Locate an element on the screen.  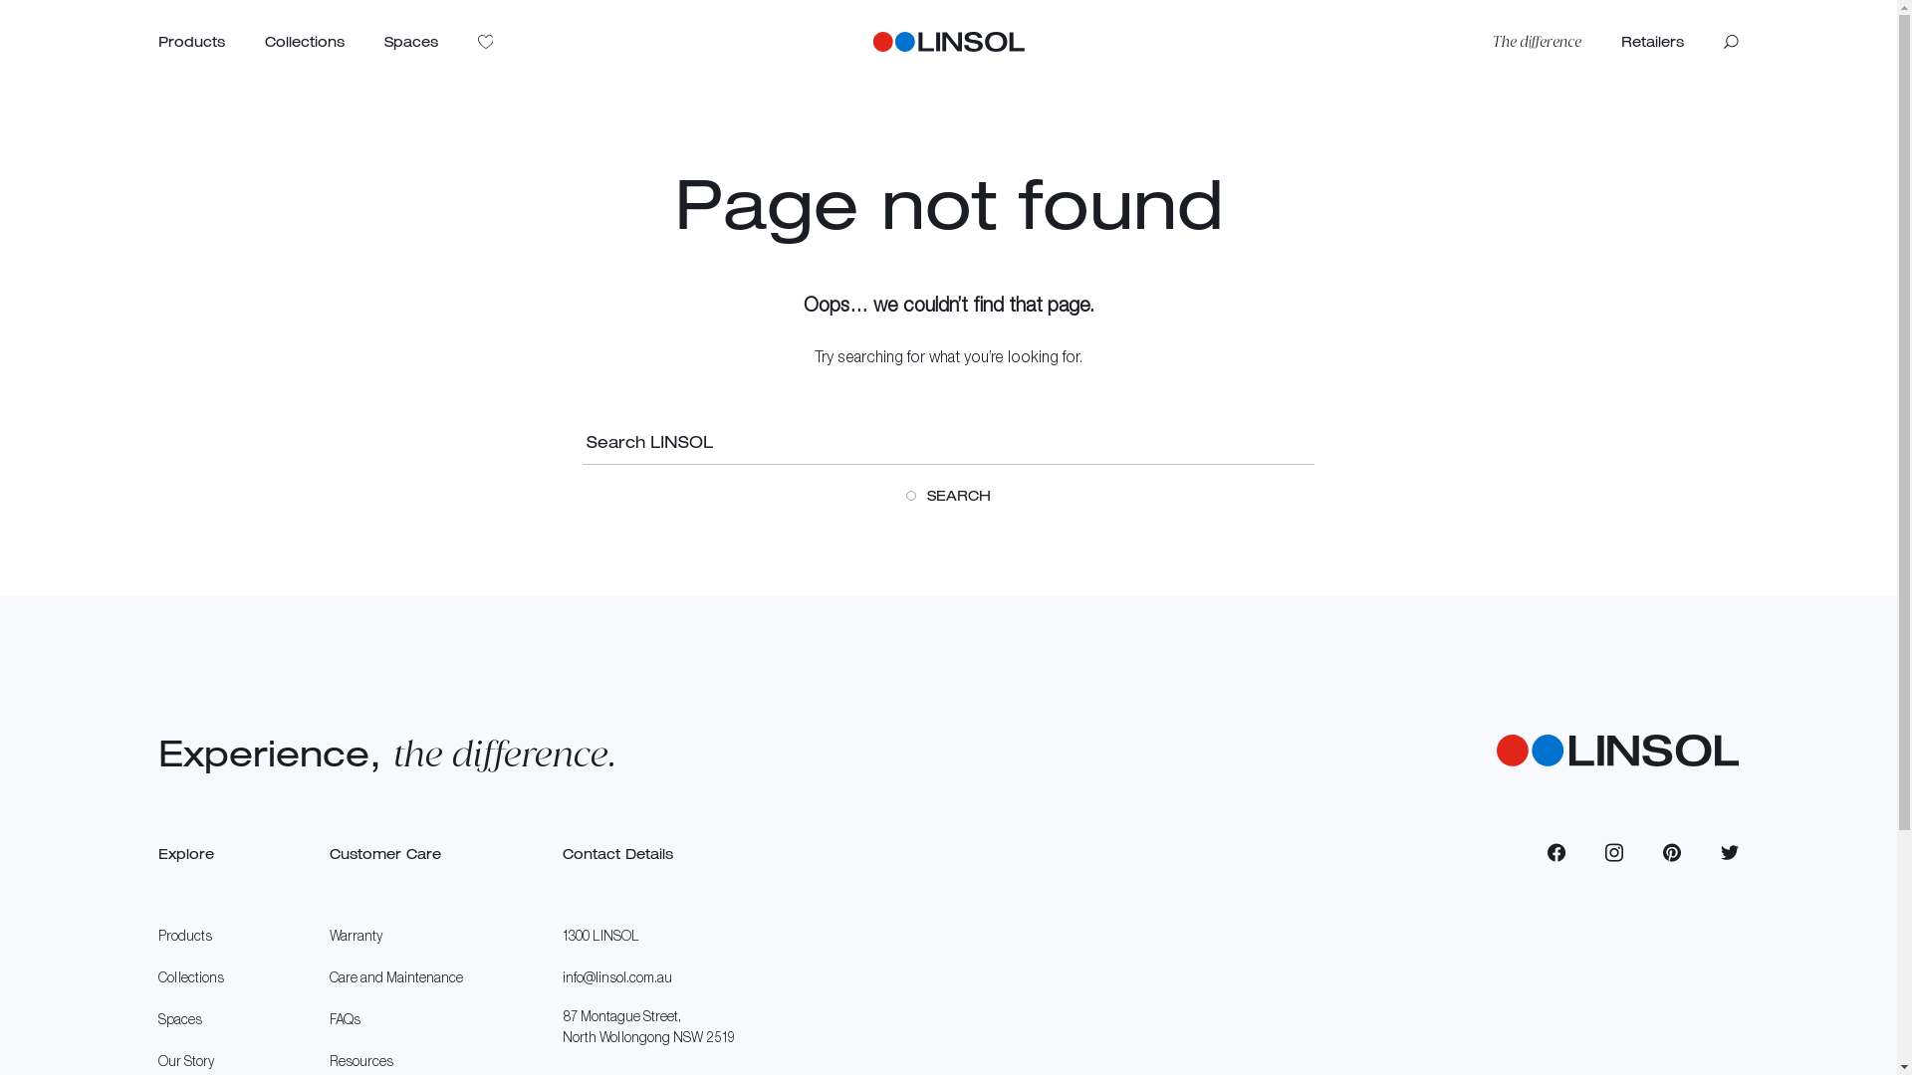
Collections is located at coordinates (194, 977).